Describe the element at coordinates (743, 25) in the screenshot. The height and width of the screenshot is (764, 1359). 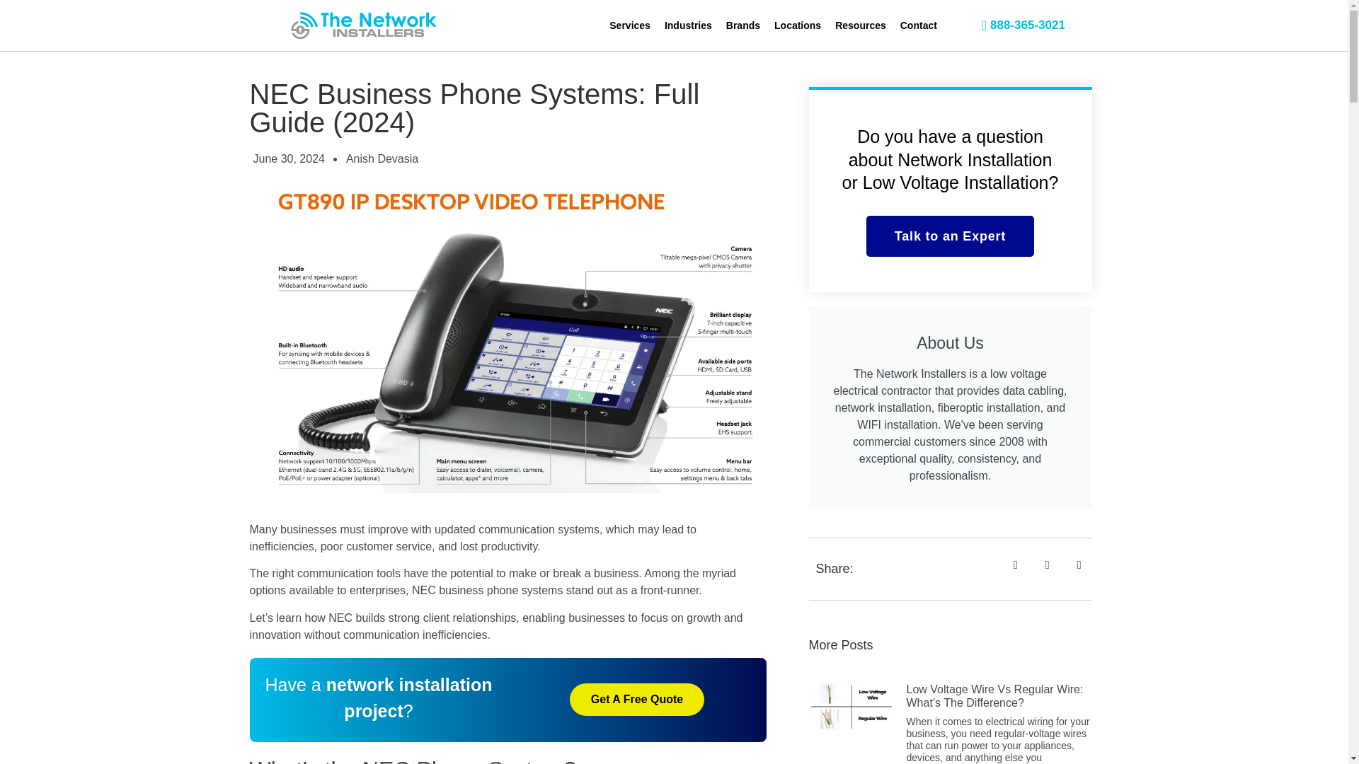
I see `Brands` at that location.